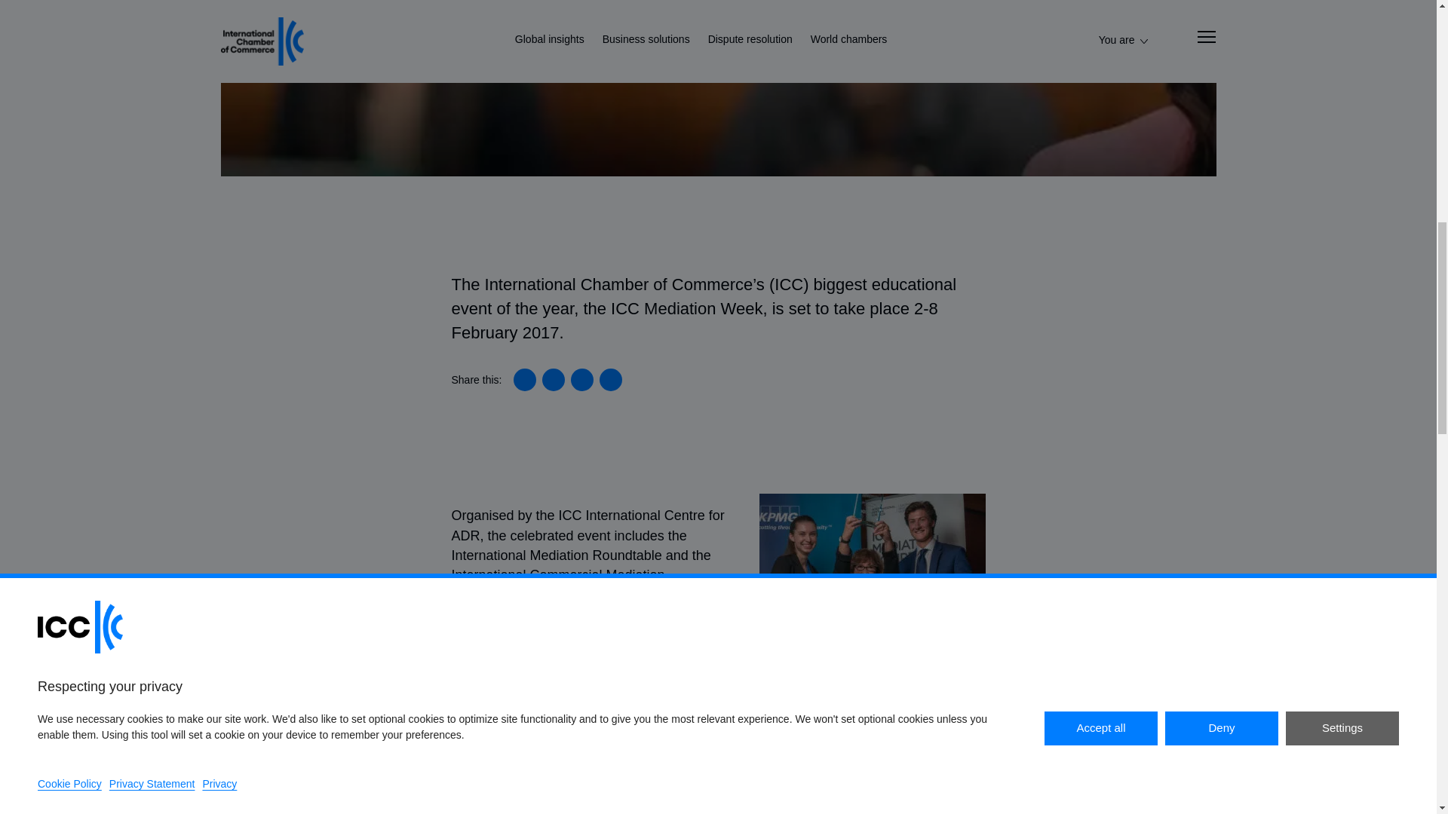 The width and height of the screenshot is (1448, 814). What do you see at coordinates (582, 380) in the screenshot?
I see `Share on Facebook` at bounding box center [582, 380].